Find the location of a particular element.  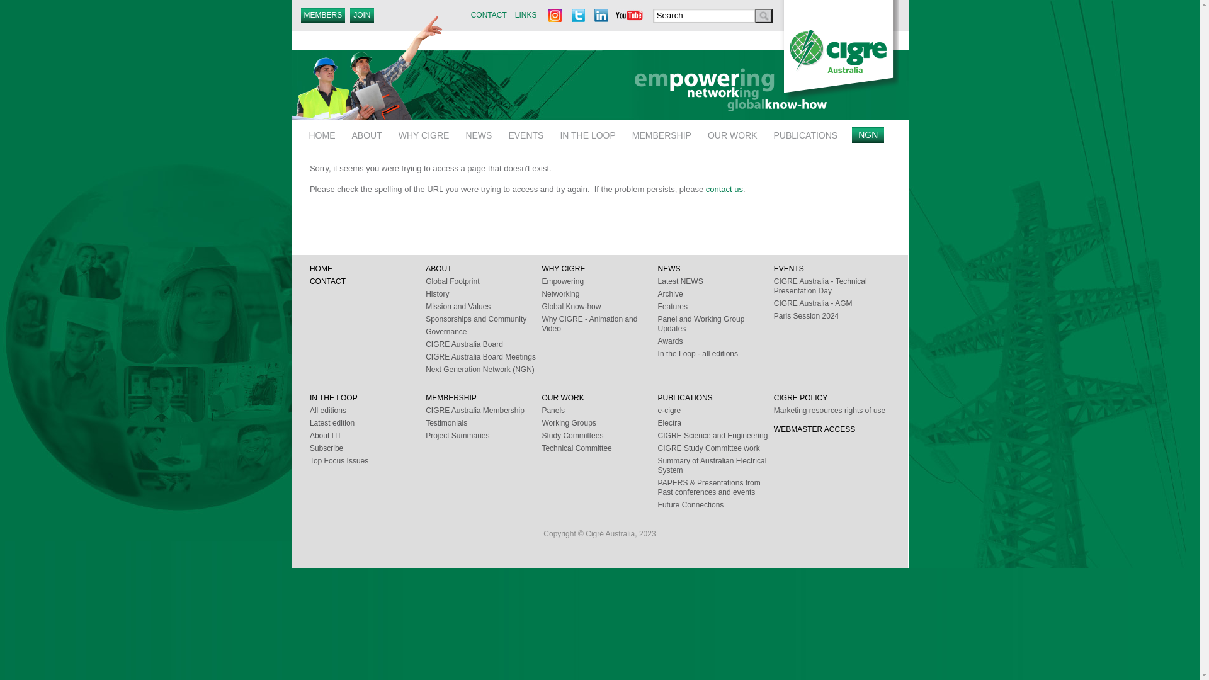

Summary of Australian Electrical System is located at coordinates (716, 466).